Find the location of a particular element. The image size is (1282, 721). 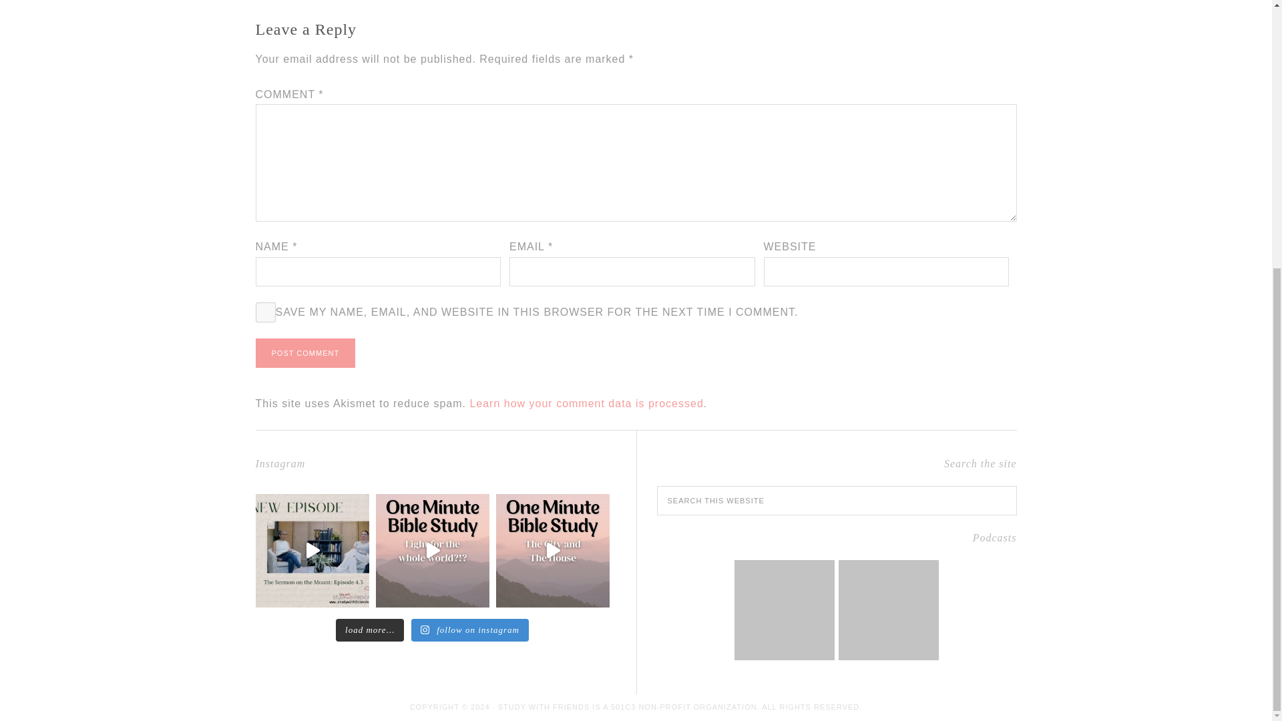

Post Comment is located at coordinates (304, 352).